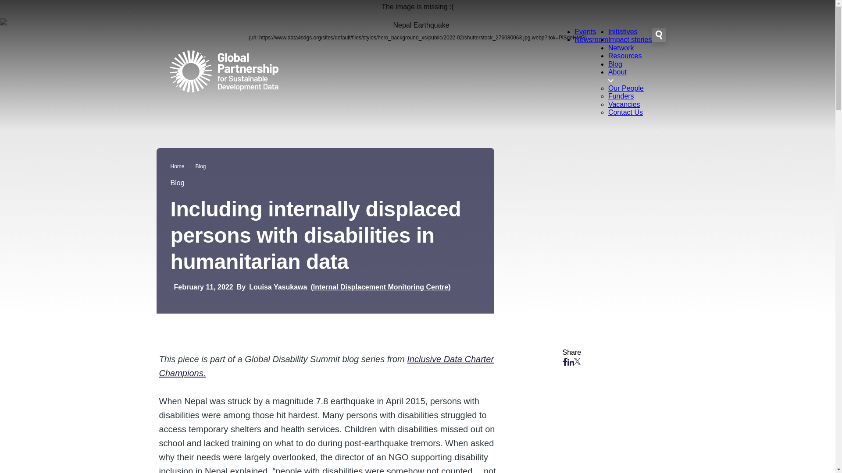  What do you see at coordinates (626, 88) in the screenshot?
I see `Our People` at bounding box center [626, 88].